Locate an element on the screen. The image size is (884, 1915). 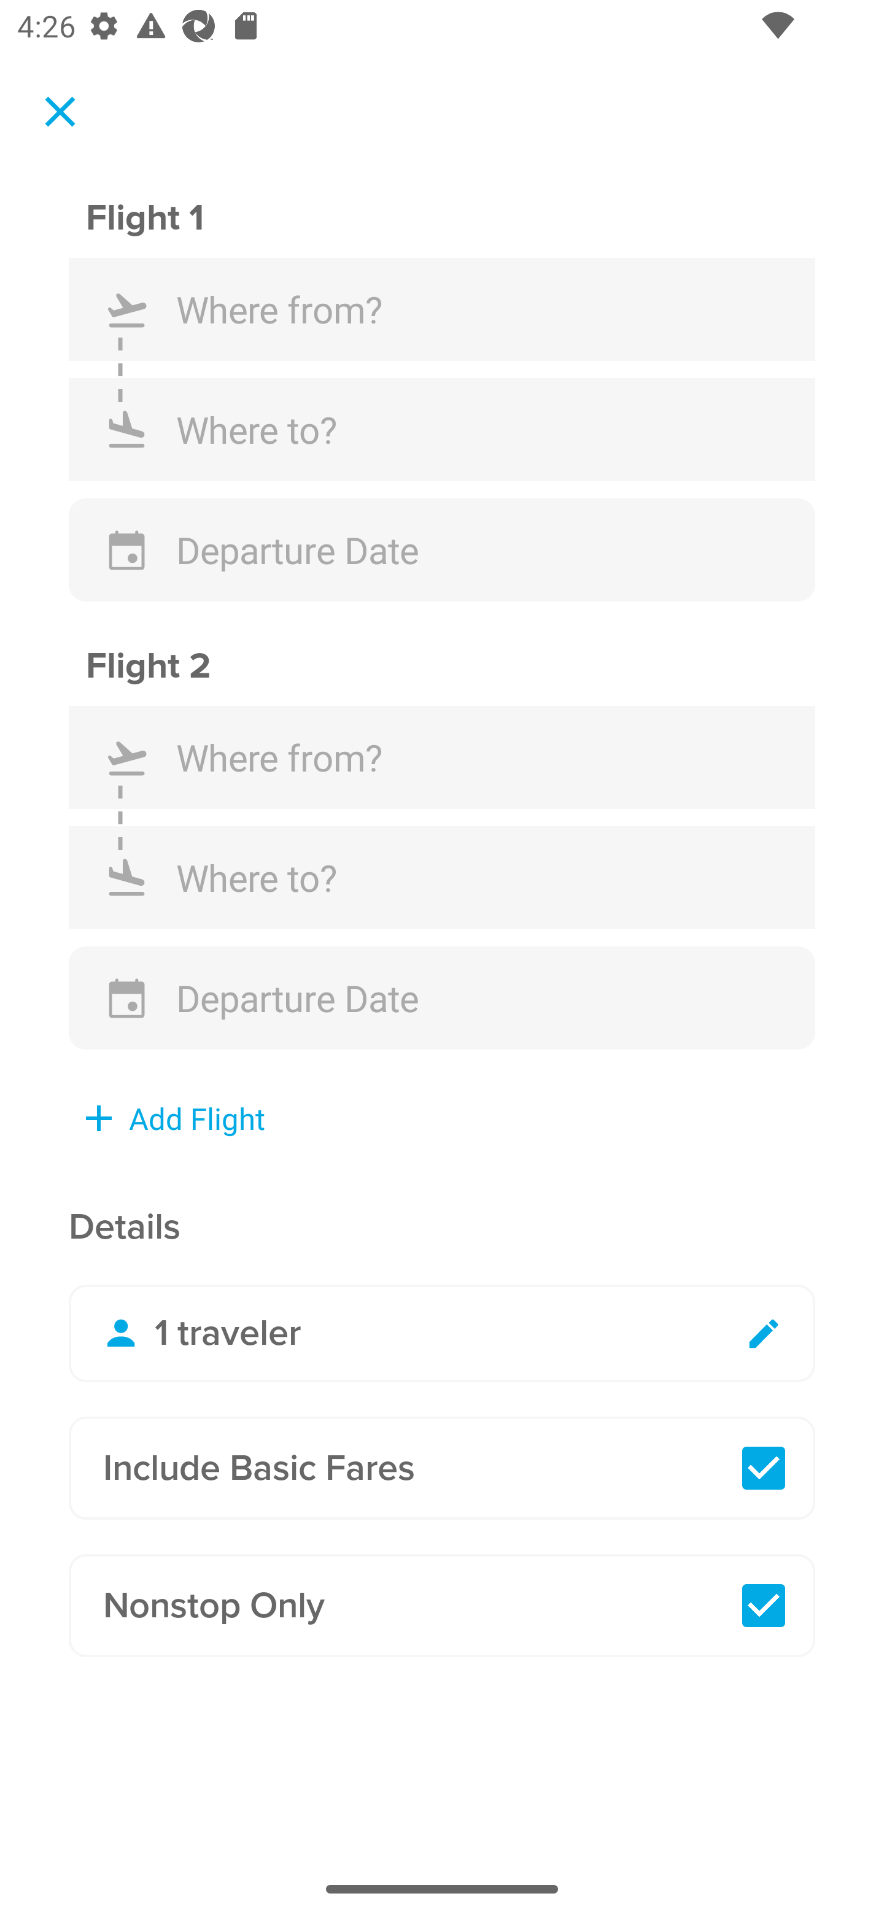
Cancel is located at coordinates (60, 110).